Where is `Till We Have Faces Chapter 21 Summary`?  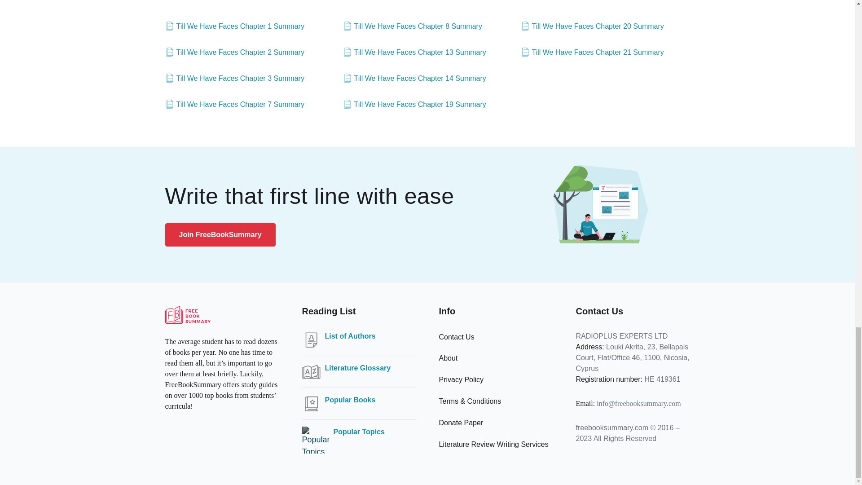 Till We Have Faces Chapter 21 Summary is located at coordinates (592, 52).